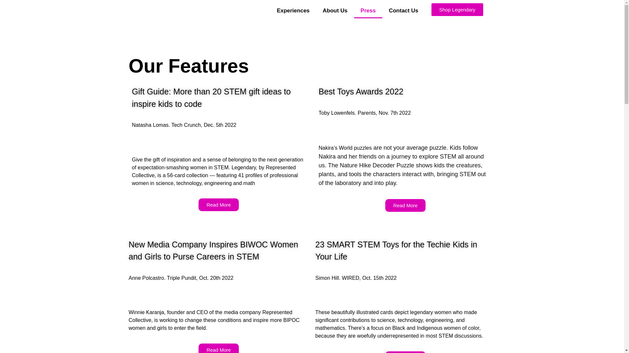 The width and height of the screenshot is (629, 353). What do you see at coordinates (293, 10) in the screenshot?
I see `Experiences` at bounding box center [293, 10].